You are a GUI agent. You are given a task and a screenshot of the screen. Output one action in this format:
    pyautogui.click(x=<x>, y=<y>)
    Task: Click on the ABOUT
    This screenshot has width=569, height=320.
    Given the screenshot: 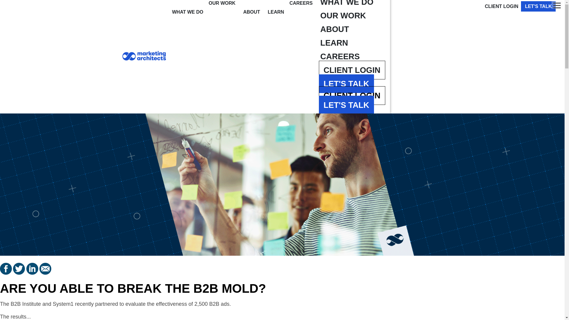 What is the action you would take?
    pyautogui.click(x=252, y=12)
    